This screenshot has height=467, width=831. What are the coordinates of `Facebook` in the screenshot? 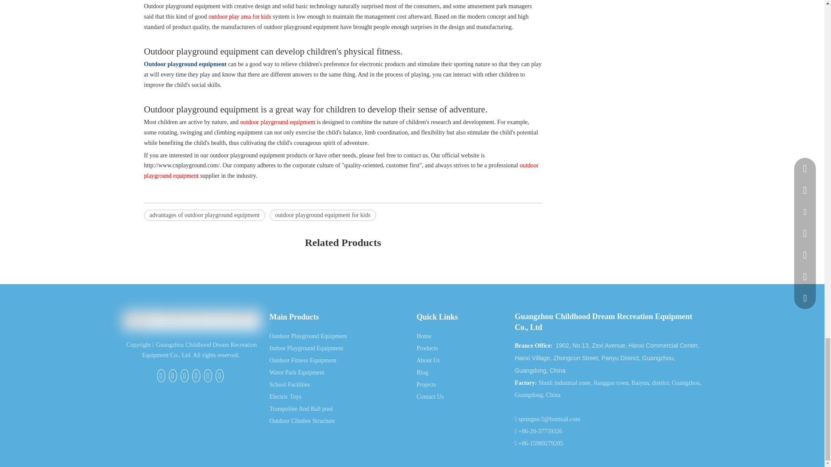 It's located at (161, 376).